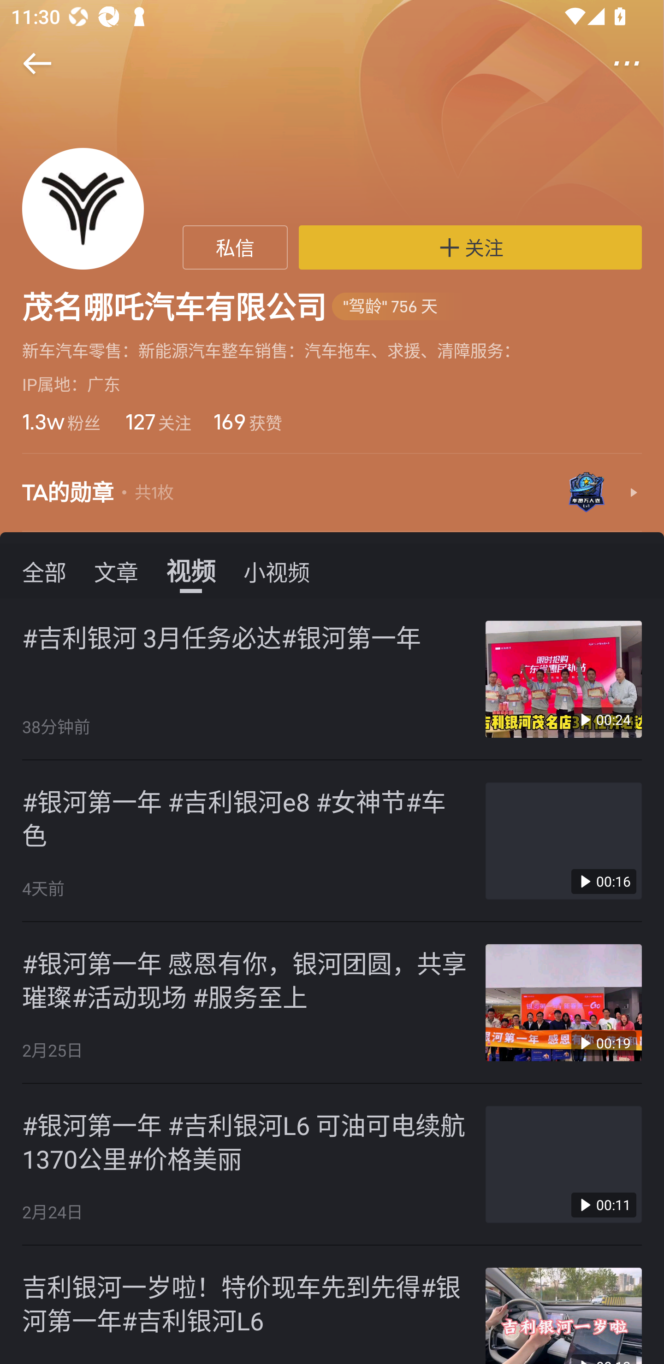 The width and height of the screenshot is (664, 1364). Describe the element at coordinates (116, 570) in the screenshot. I see `文章` at that location.